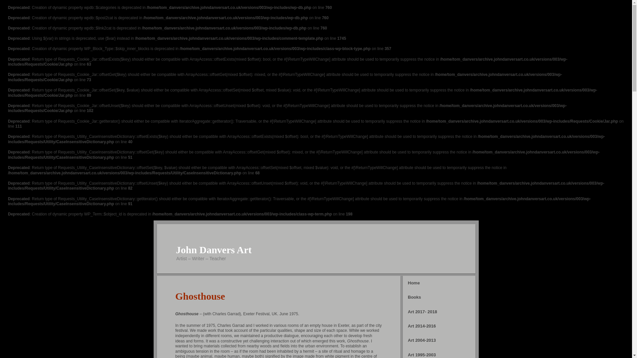  Describe the element at coordinates (439, 297) in the screenshot. I see `Books` at that location.